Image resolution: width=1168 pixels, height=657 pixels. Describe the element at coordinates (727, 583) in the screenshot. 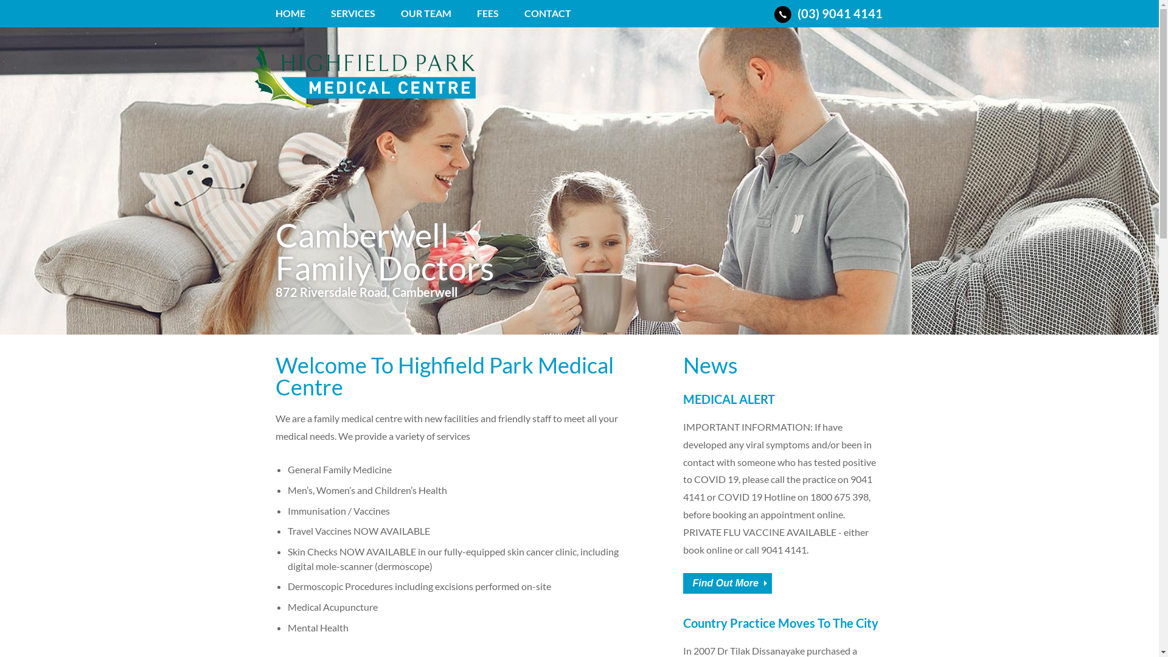

I see `Find Out More` at that location.